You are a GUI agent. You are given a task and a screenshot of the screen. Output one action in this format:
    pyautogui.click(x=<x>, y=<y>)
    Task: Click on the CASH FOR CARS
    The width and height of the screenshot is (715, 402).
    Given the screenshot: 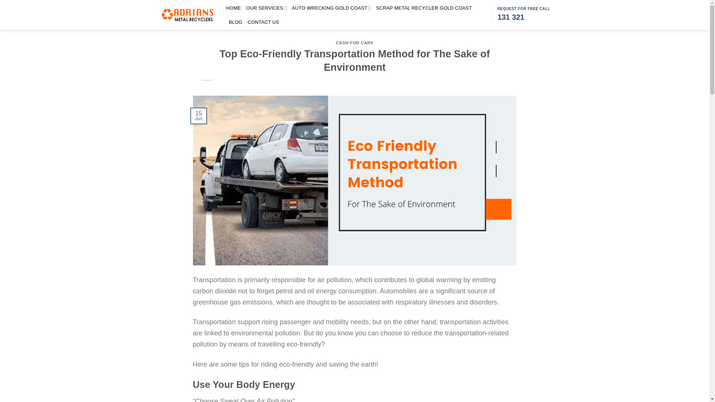 What is the action you would take?
    pyautogui.click(x=355, y=42)
    